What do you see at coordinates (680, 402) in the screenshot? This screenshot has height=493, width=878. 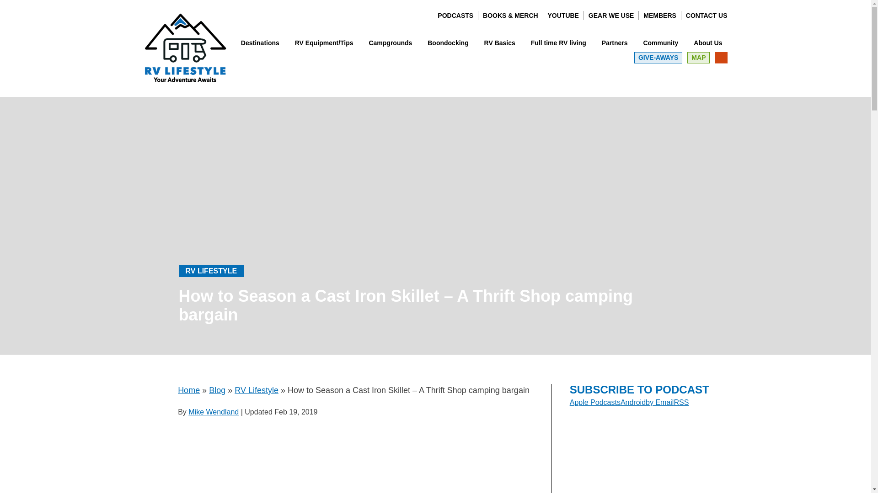 I see `Subscribe via RSS` at bounding box center [680, 402].